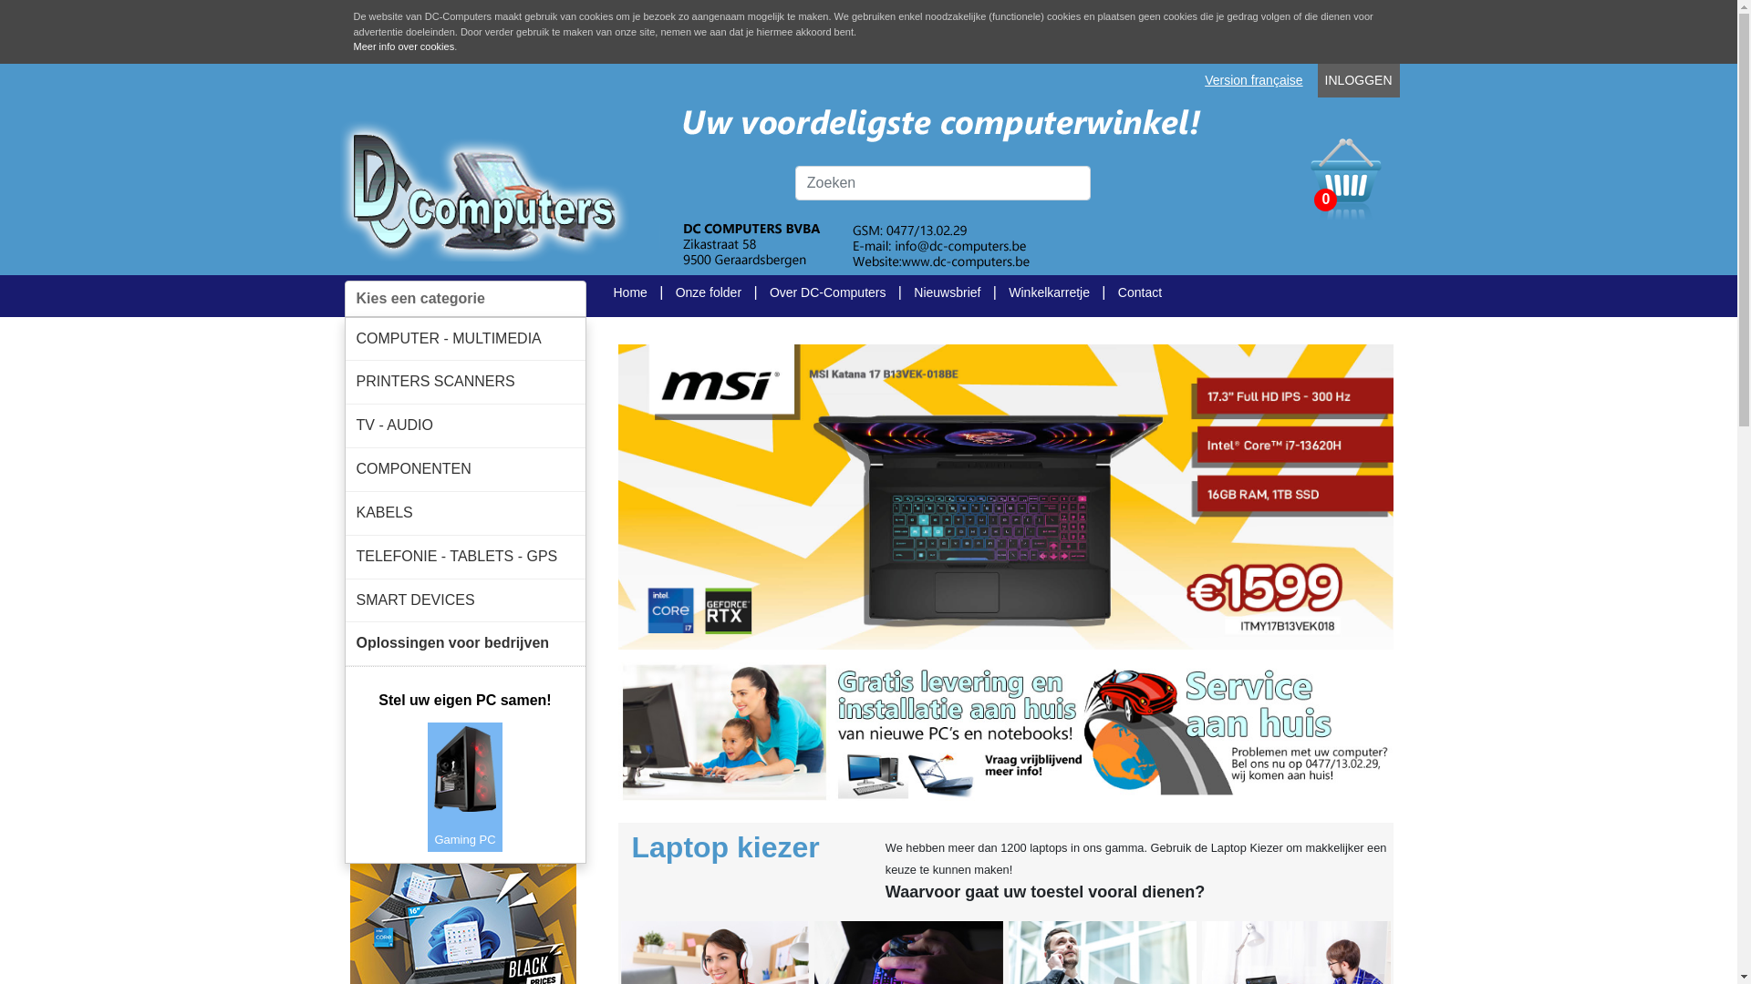  I want to click on SMART DEVICES, so click(465, 601).